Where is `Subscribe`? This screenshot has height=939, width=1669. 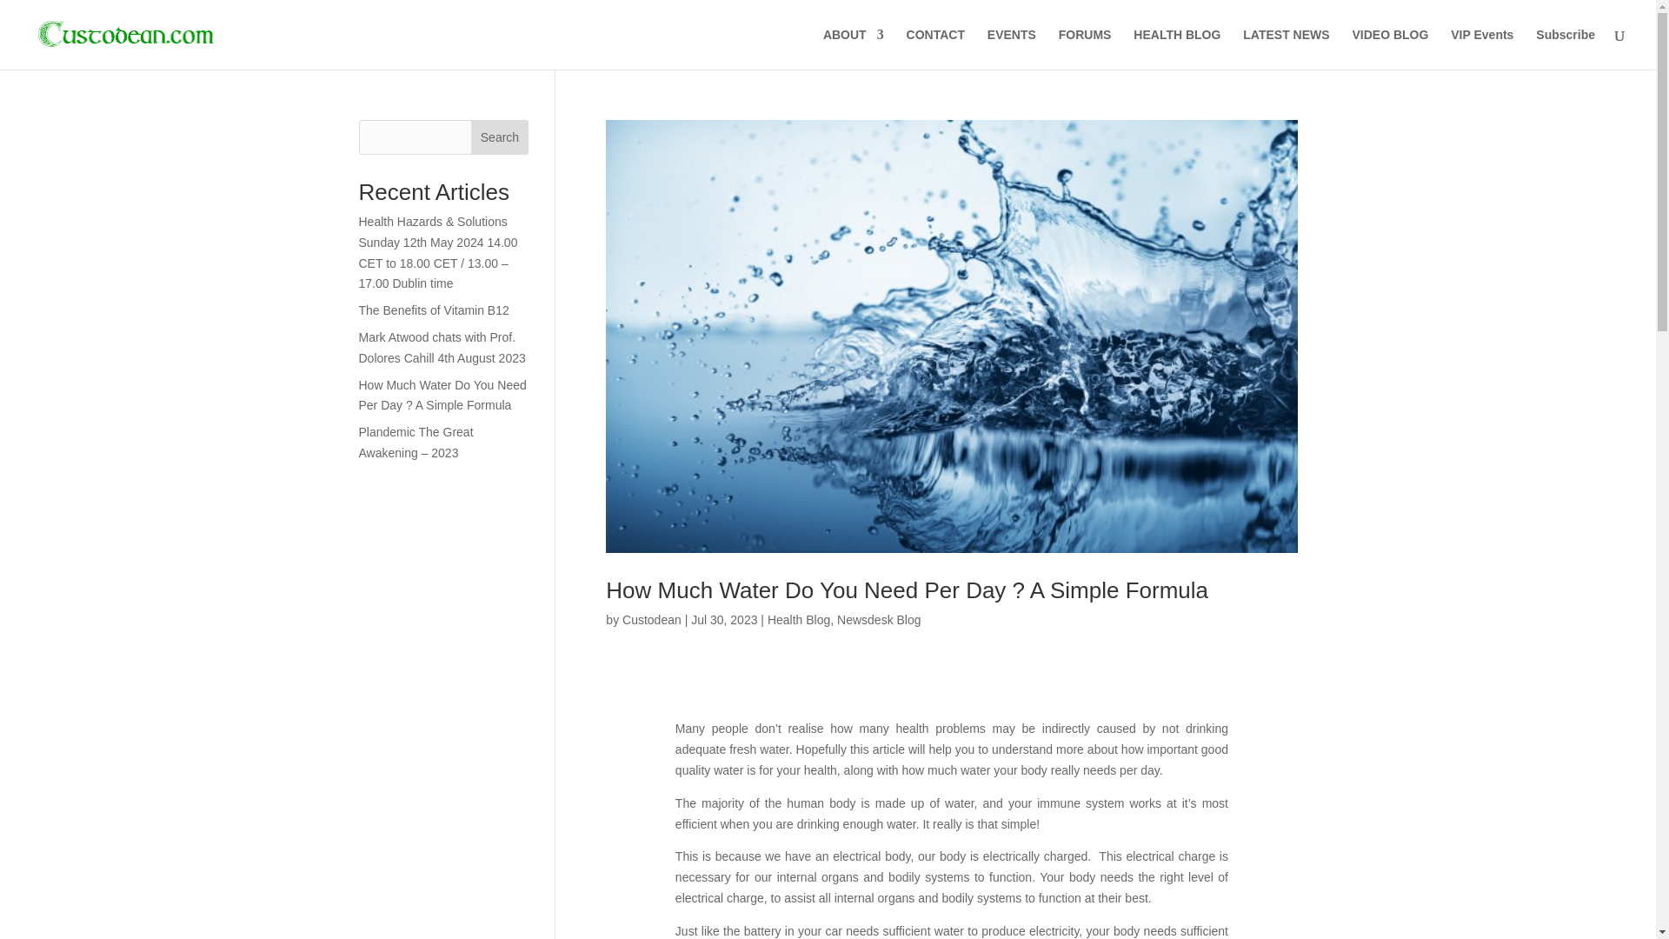
Subscribe is located at coordinates (1565, 49).